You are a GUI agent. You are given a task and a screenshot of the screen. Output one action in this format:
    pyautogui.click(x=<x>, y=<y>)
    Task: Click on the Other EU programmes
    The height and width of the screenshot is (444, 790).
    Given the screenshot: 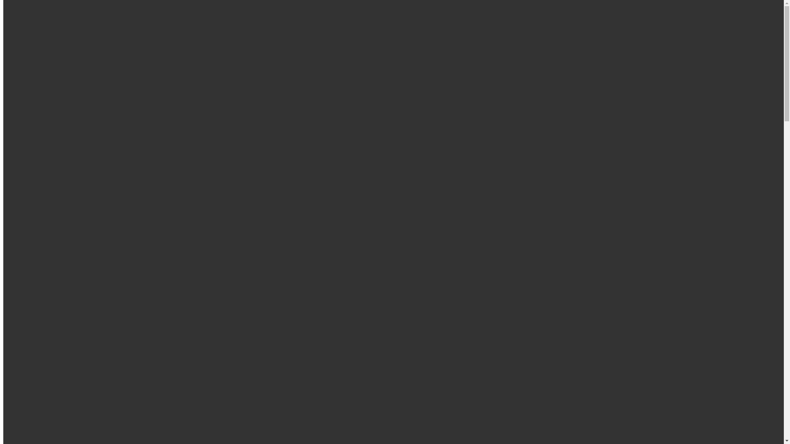 What is the action you would take?
    pyautogui.click(x=66, y=123)
    